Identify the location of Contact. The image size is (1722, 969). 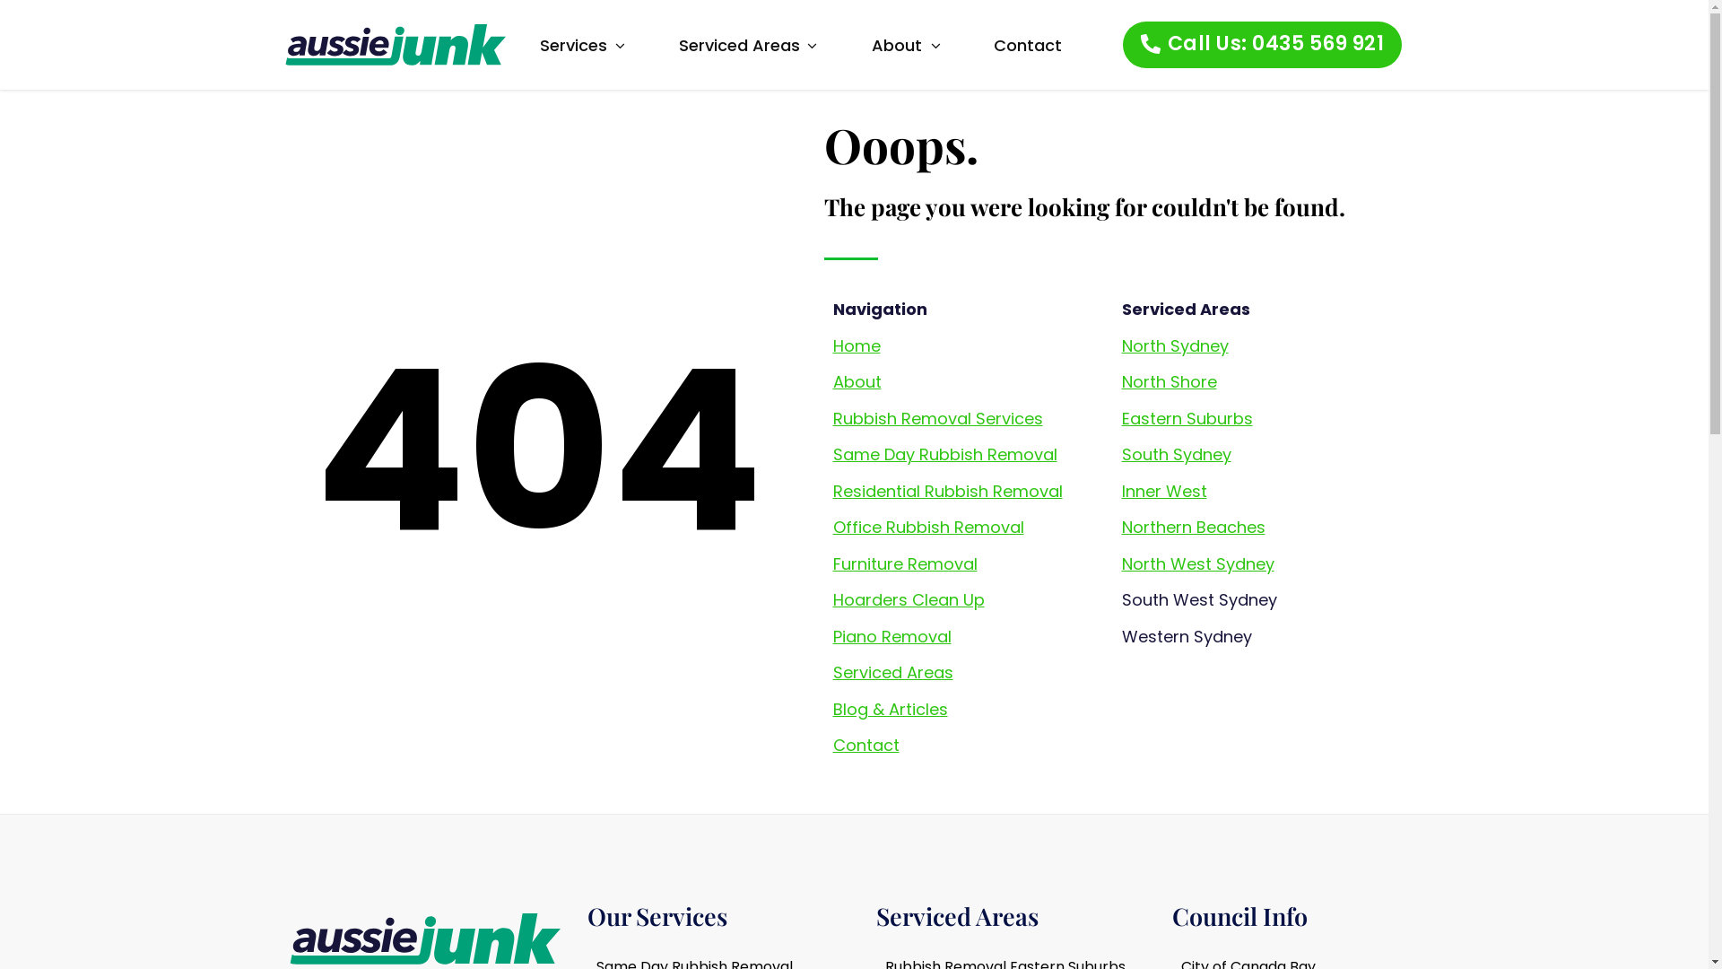
(1028, 45).